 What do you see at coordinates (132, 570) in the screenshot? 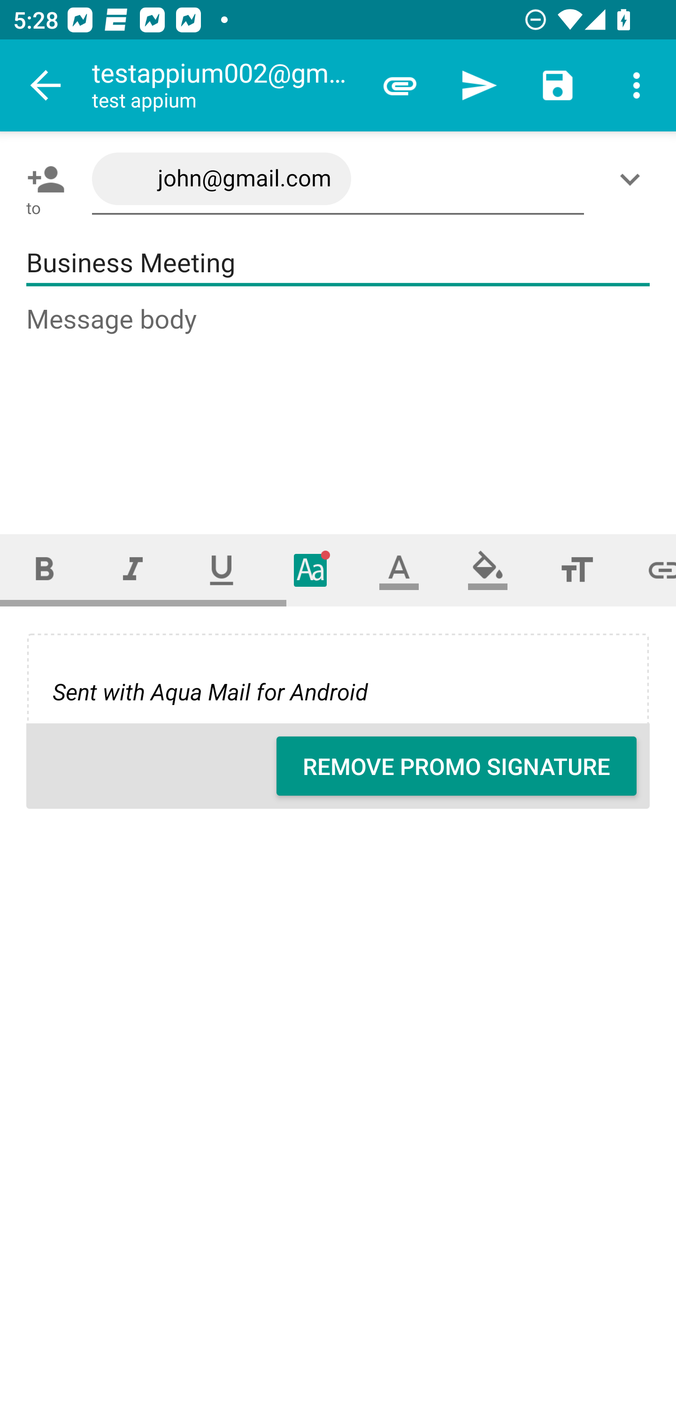
I see `Italic` at bounding box center [132, 570].